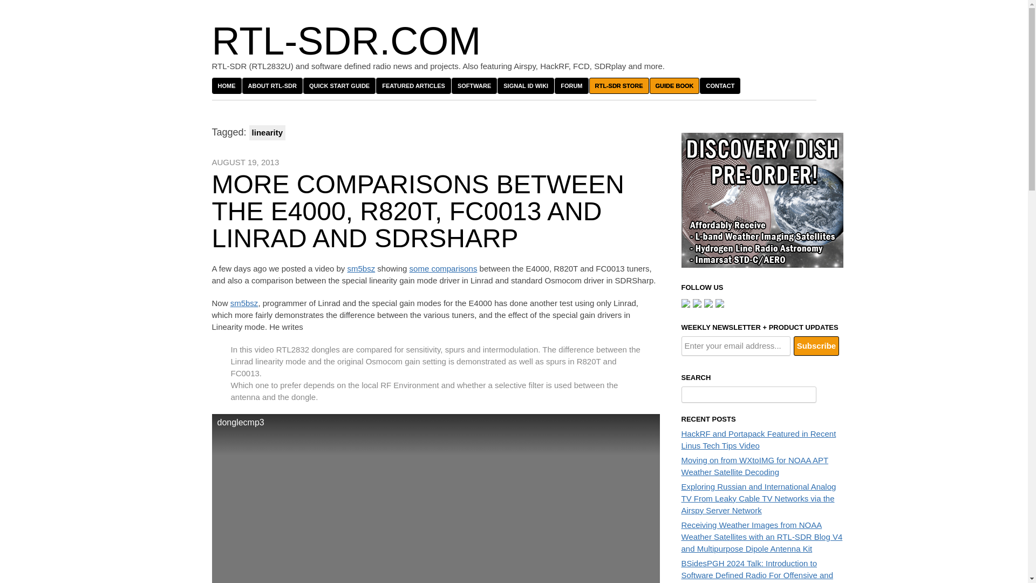 This screenshot has width=1036, height=583. What do you see at coordinates (226, 85) in the screenshot?
I see `HOME` at bounding box center [226, 85].